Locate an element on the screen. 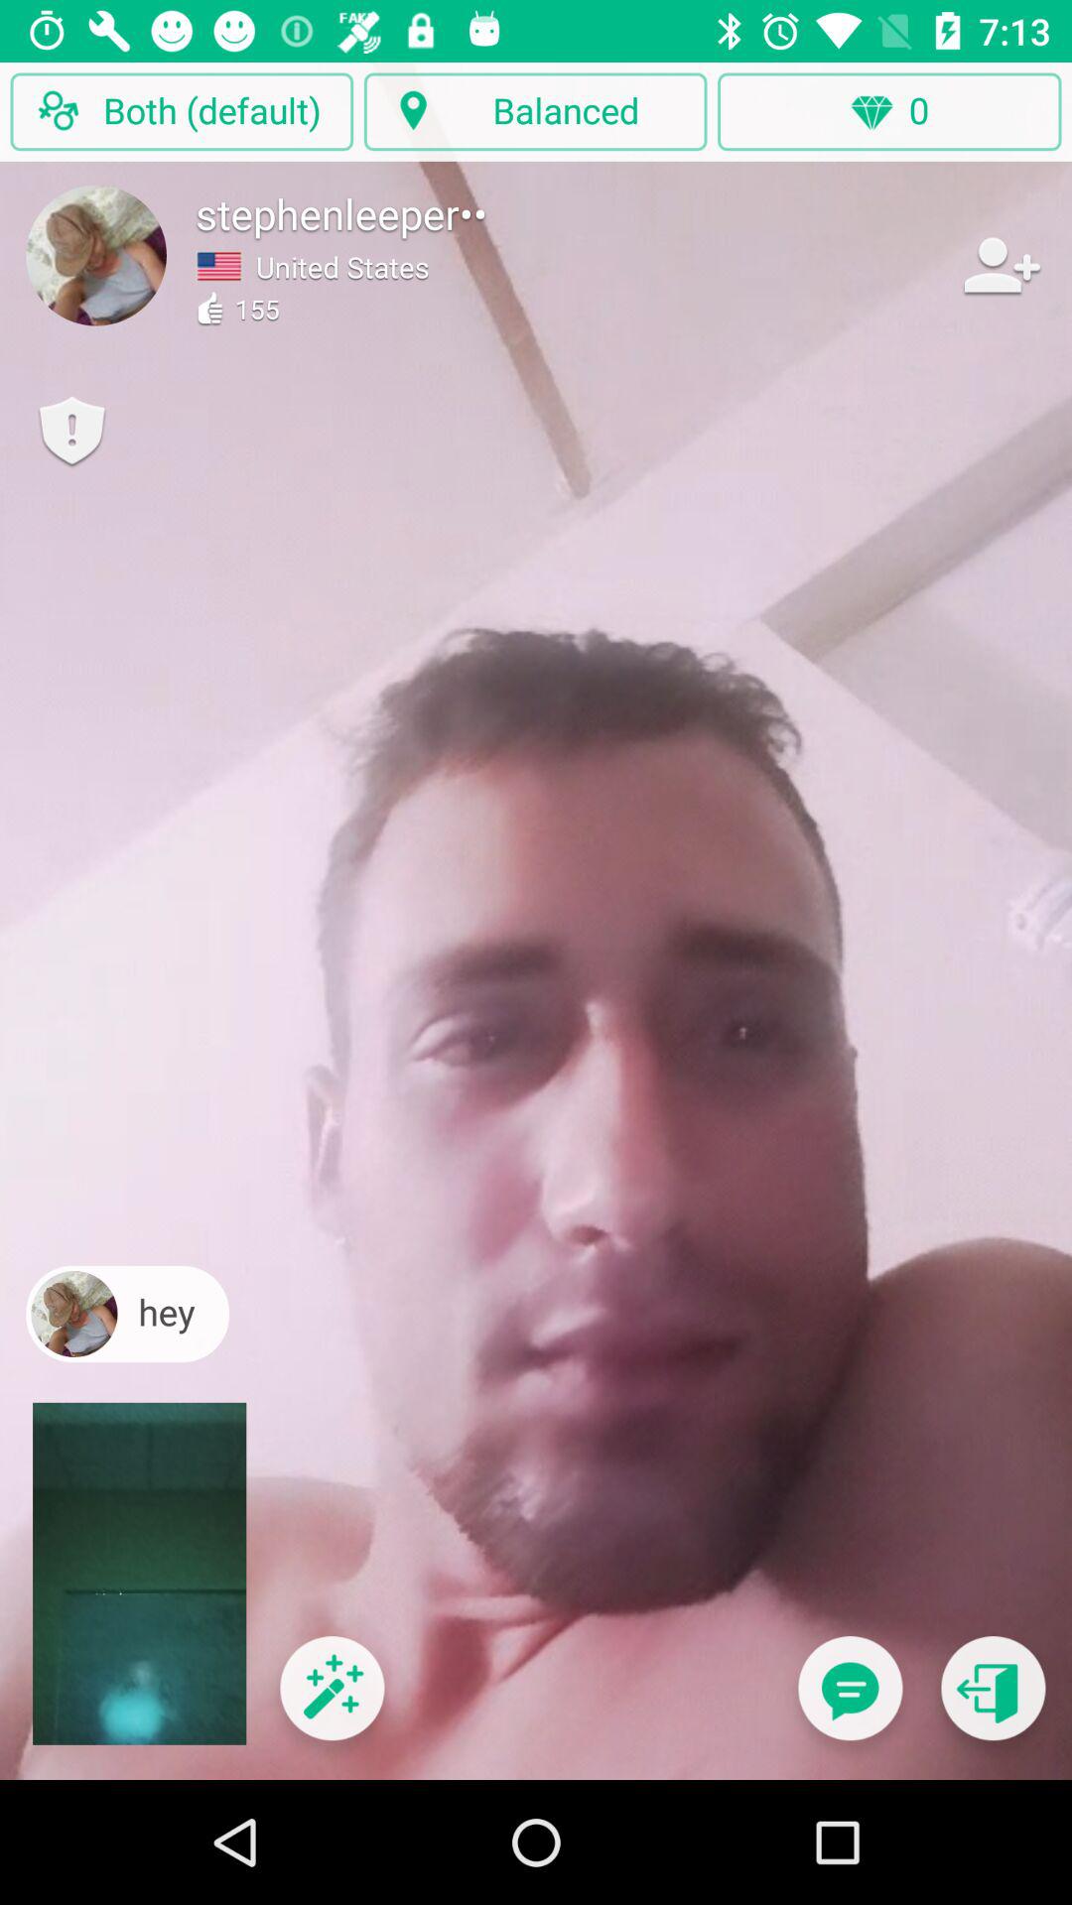 This screenshot has width=1072, height=1905. exit button is located at coordinates (993, 1701).